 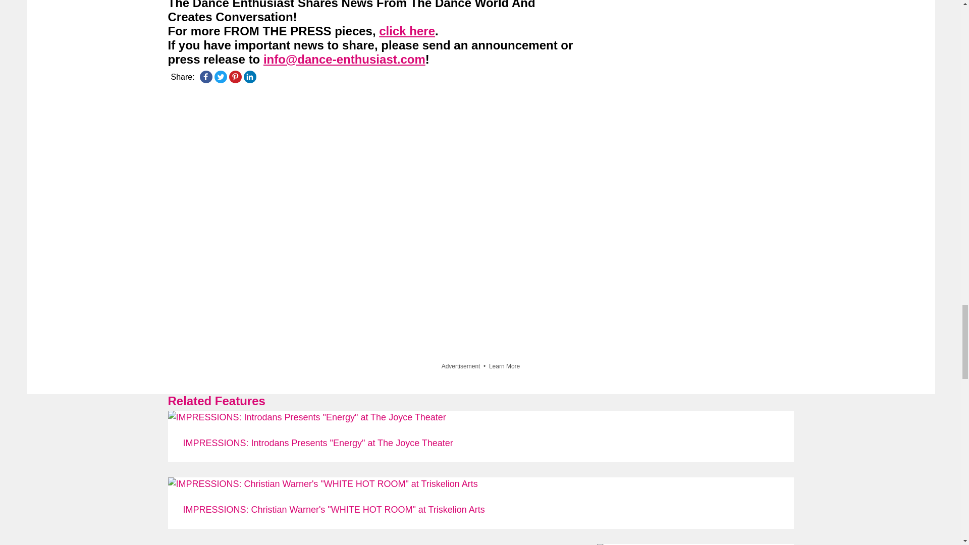 I want to click on LinkedIn, so click(x=249, y=77).